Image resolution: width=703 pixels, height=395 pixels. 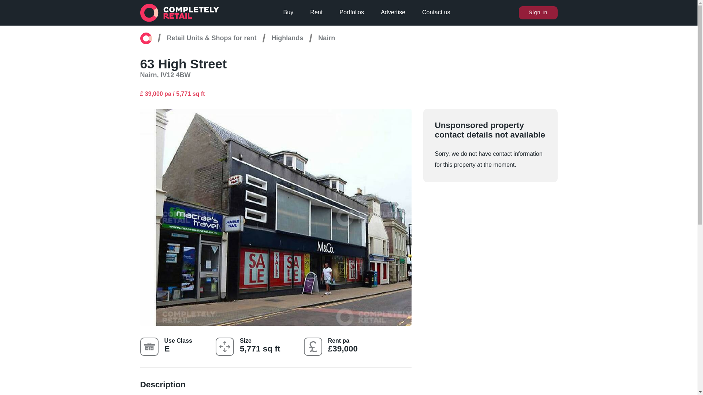 I want to click on Buy, so click(x=289, y=12).